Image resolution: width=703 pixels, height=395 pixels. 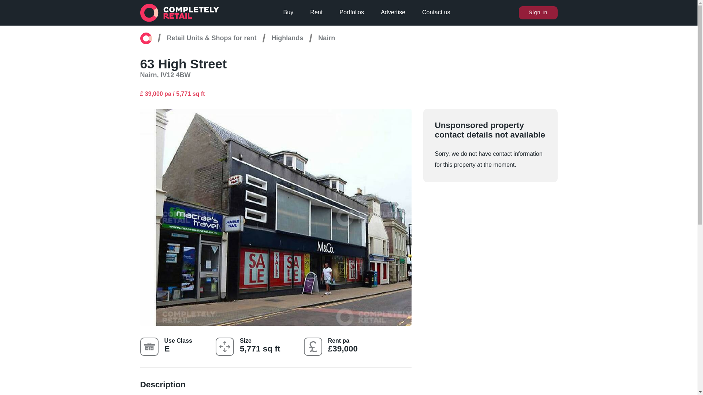 I want to click on Buy, so click(x=289, y=12).